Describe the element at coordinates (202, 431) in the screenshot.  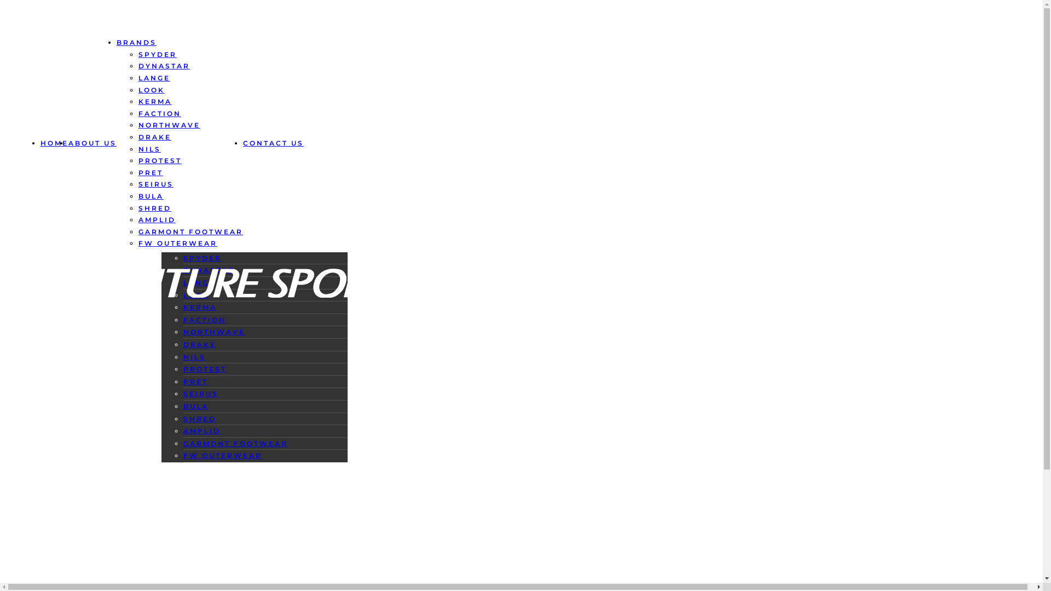
I see `AMPLID` at that location.